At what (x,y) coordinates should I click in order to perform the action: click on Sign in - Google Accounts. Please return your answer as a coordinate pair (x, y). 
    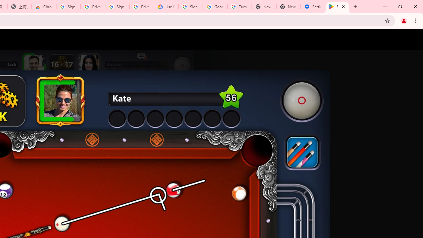
    Looking at the image, I should click on (117, 7).